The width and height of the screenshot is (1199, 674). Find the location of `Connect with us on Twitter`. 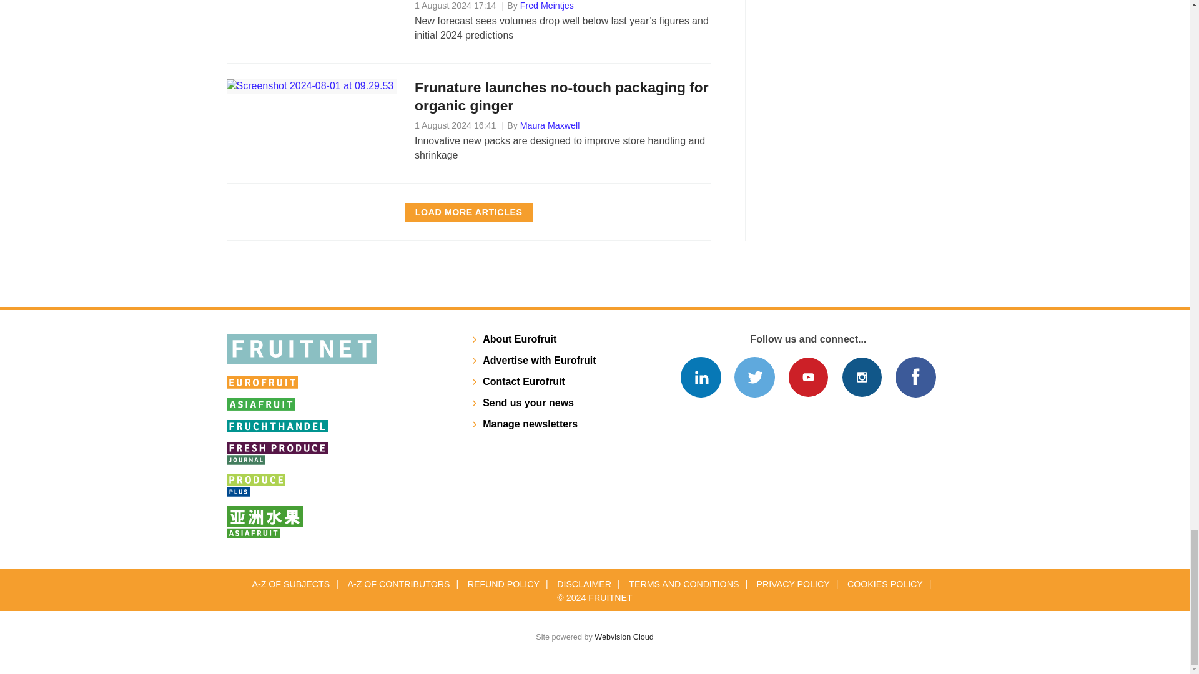

Connect with us on Twitter is located at coordinates (754, 377).